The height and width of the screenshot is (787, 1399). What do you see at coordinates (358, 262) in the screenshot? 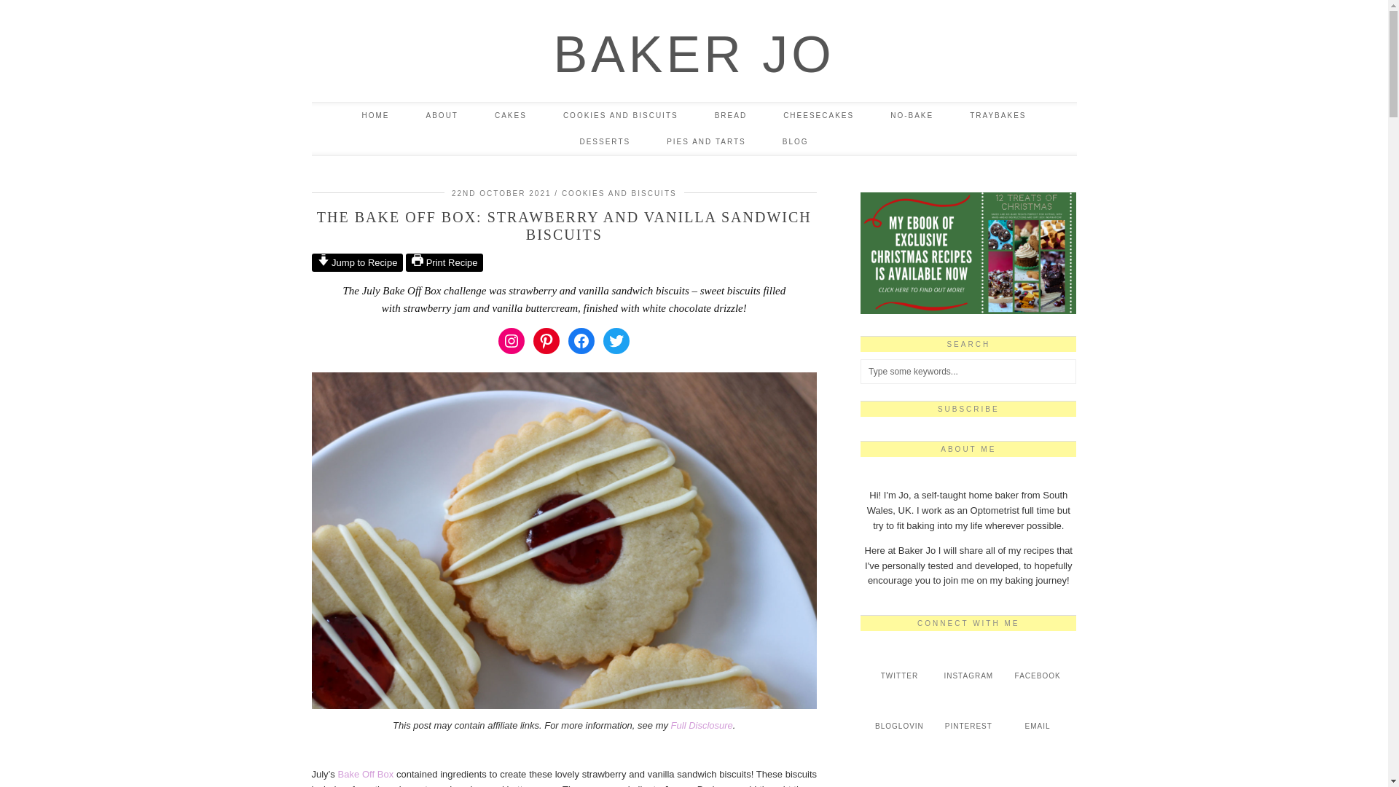
I see `Jump to Recipe` at bounding box center [358, 262].